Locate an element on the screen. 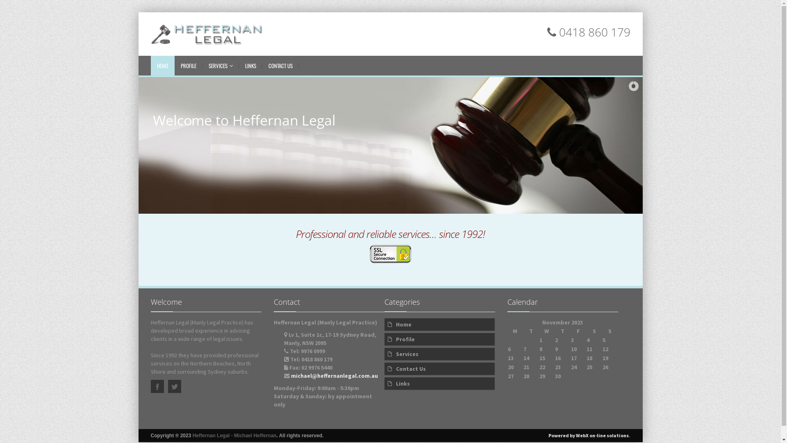 This screenshot has width=787, height=443. Powered by WebX on-line solutions is located at coordinates (589, 436).